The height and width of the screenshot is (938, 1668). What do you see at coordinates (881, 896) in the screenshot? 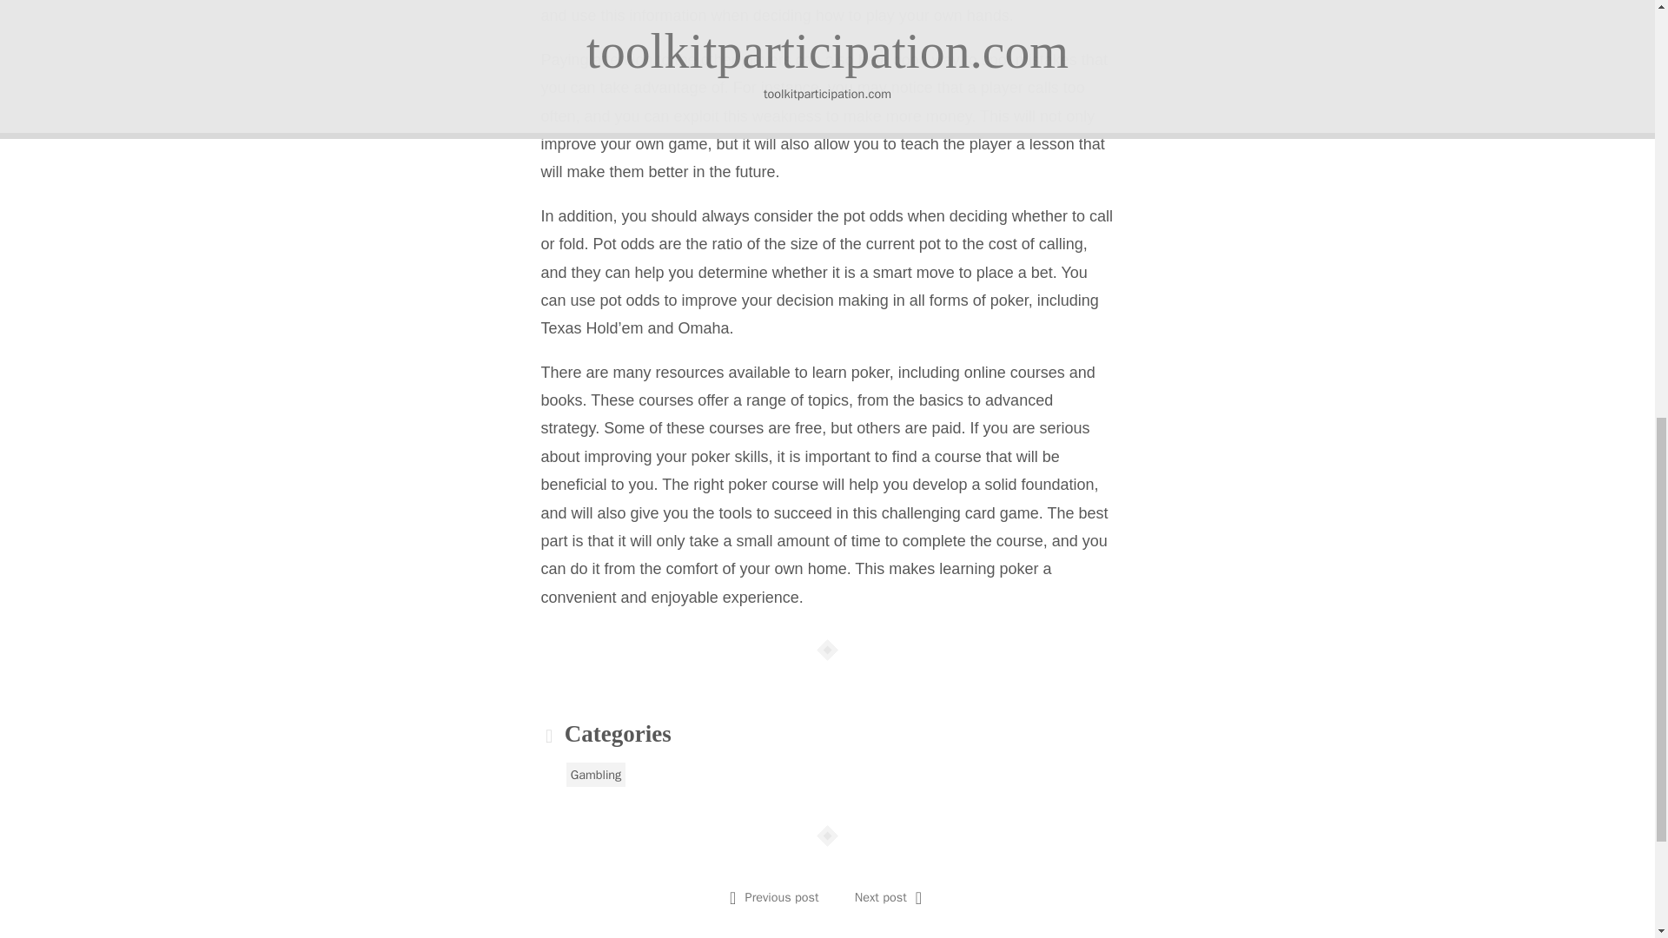
I see `Next post` at bounding box center [881, 896].